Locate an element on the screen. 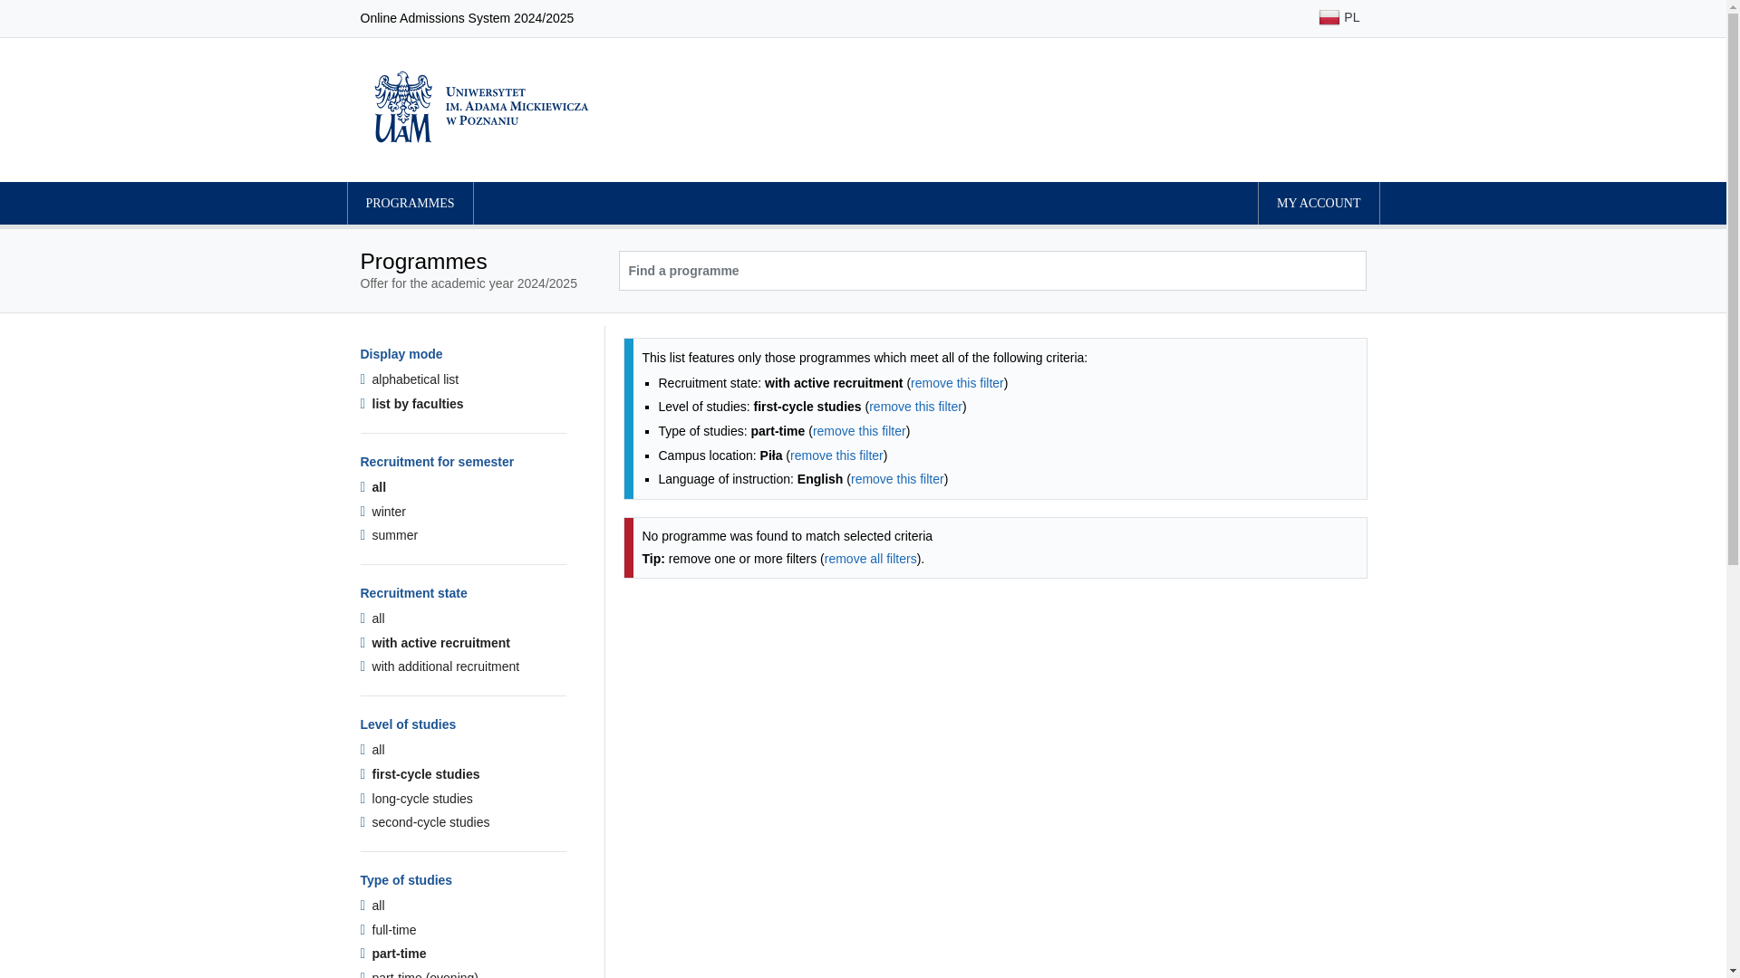 The width and height of the screenshot is (1740, 978). long-cycle studies is located at coordinates (417, 798).